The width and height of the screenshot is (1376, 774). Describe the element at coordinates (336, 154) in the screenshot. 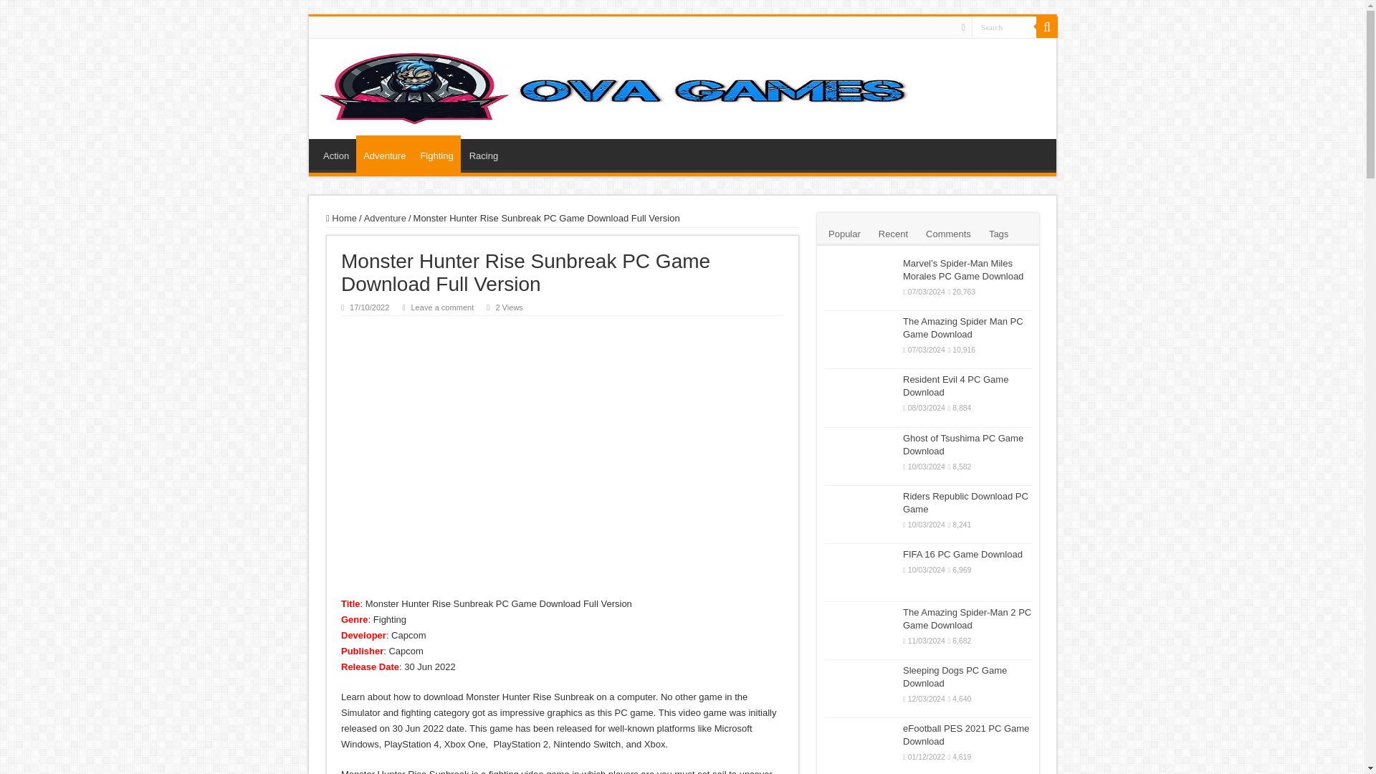

I see `Action` at that location.